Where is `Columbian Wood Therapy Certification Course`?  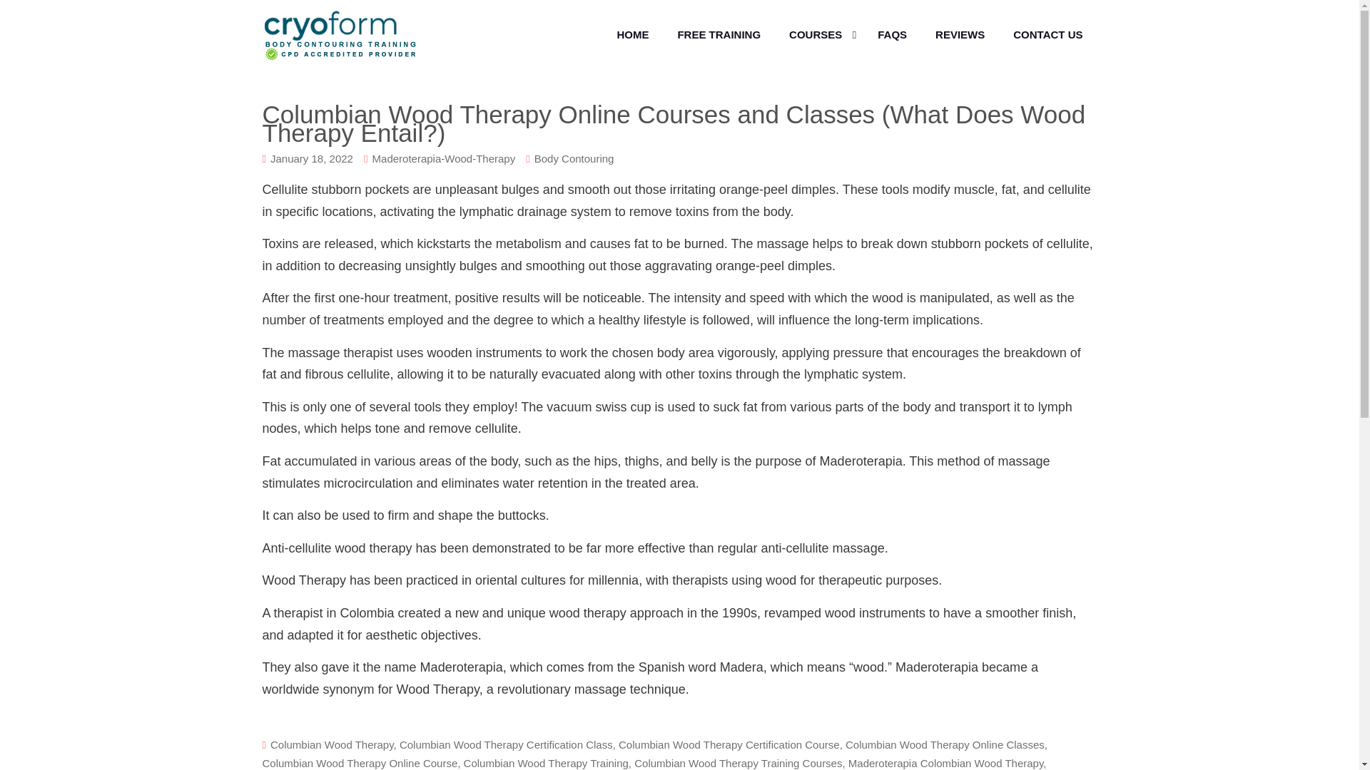 Columbian Wood Therapy Certification Course is located at coordinates (729, 744).